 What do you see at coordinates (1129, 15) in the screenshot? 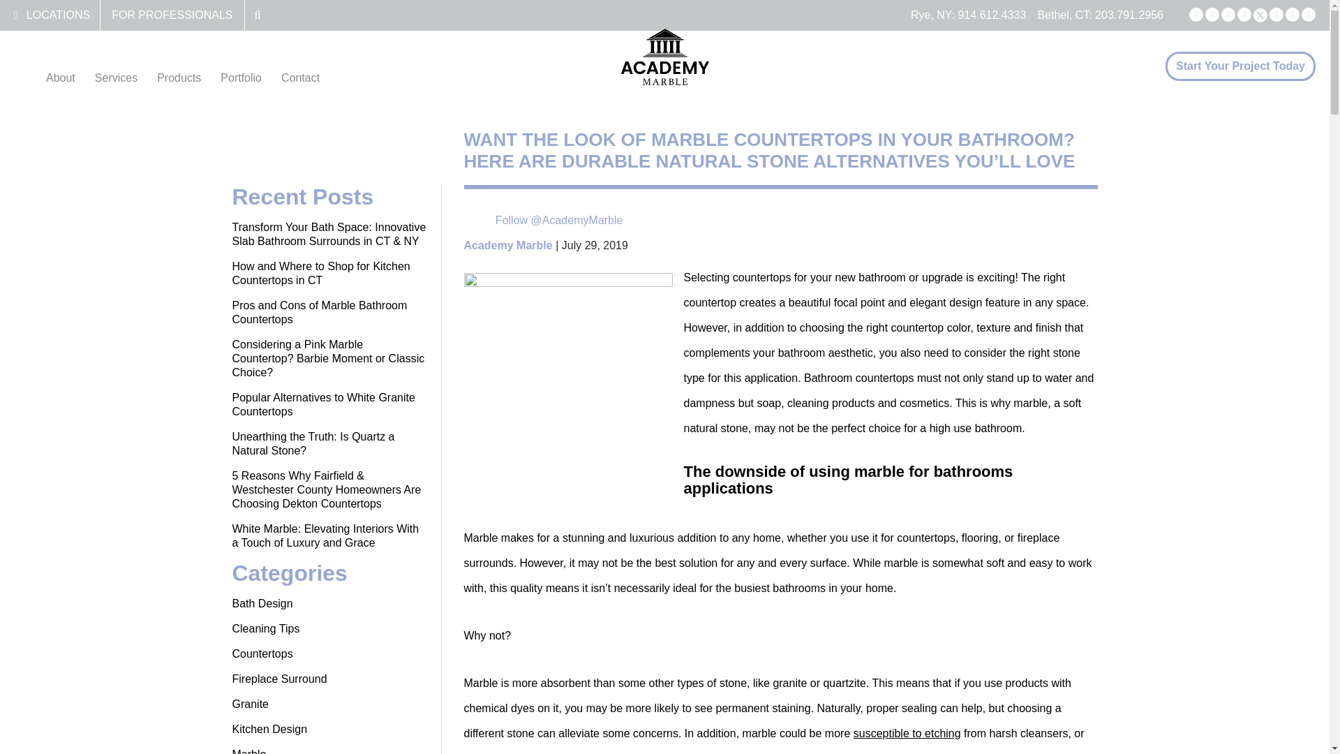
I see `203.791.2956` at bounding box center [1129, 15].